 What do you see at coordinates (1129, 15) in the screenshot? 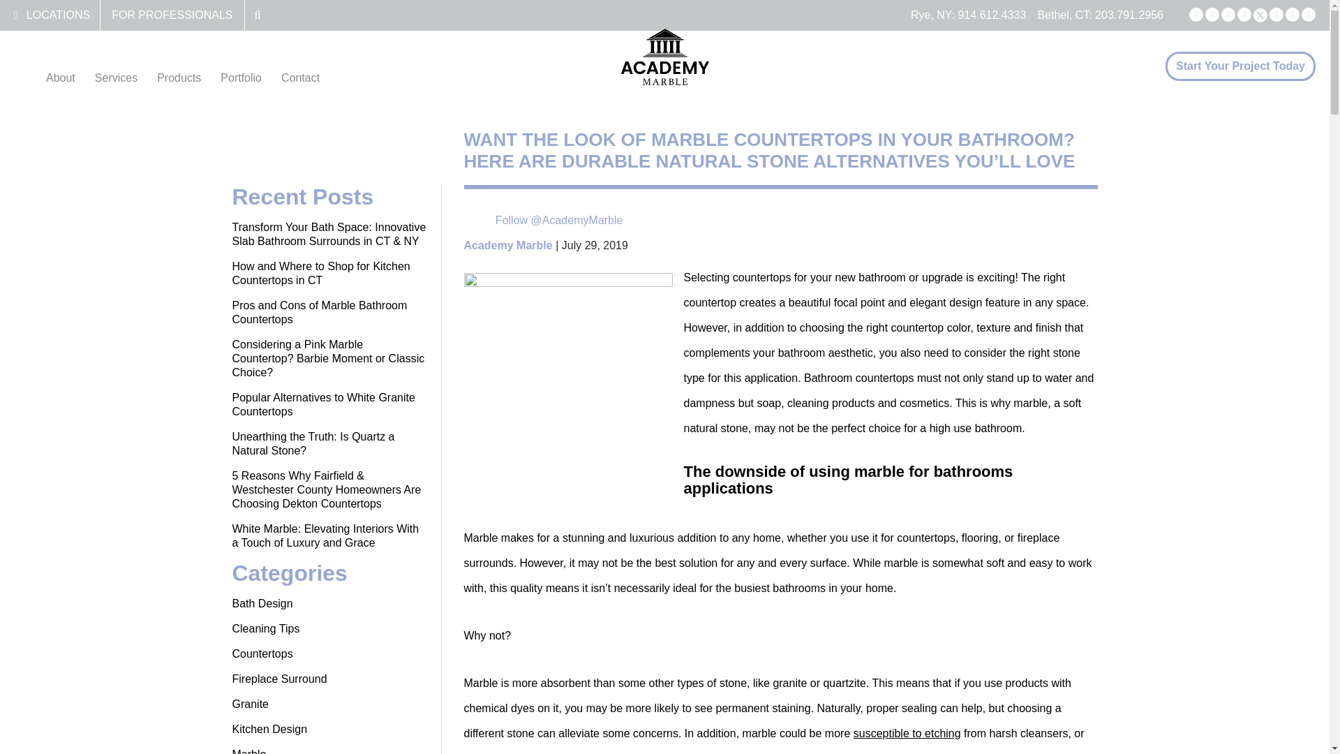
I see `203.791.2956` at bounding box center [1129, 15].